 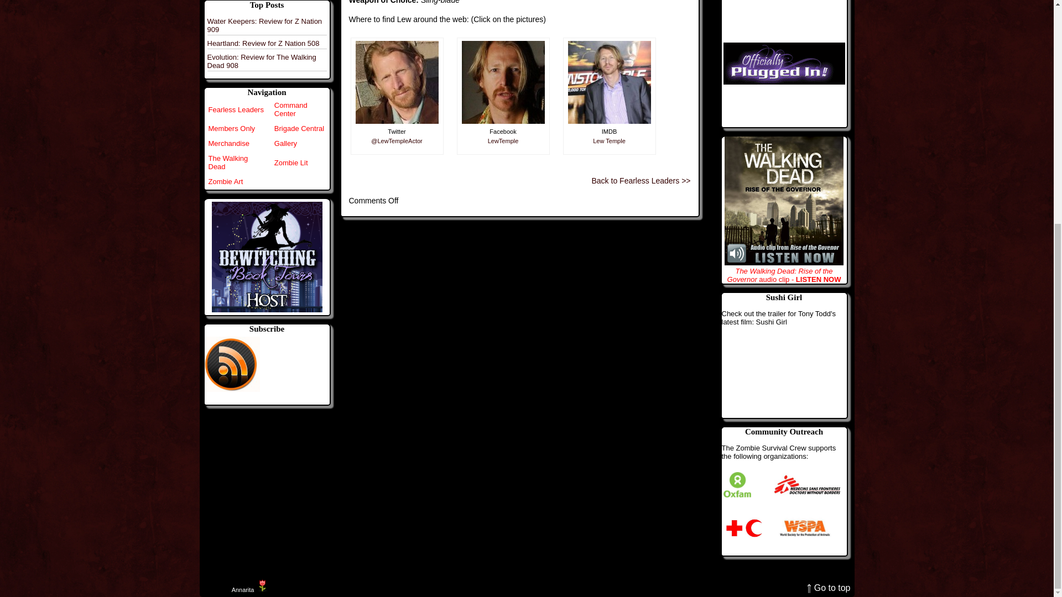 What do you see at coordinates (784, 63) in the screenshot?
I see `Partners` at bounding box center [784, 63].